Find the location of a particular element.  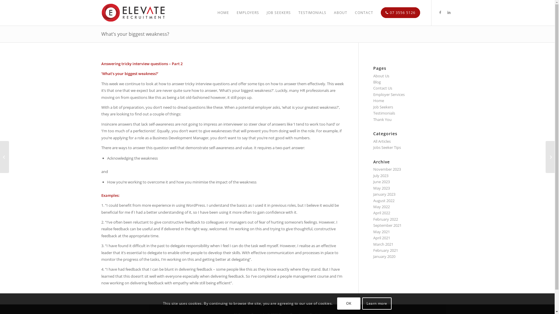

May 2021 is located at coordinates (381, 232).